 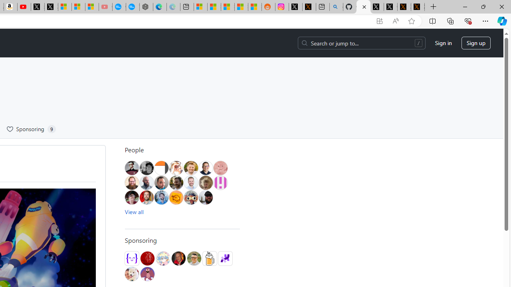 I want to click on People, so click(x=182, y=150).